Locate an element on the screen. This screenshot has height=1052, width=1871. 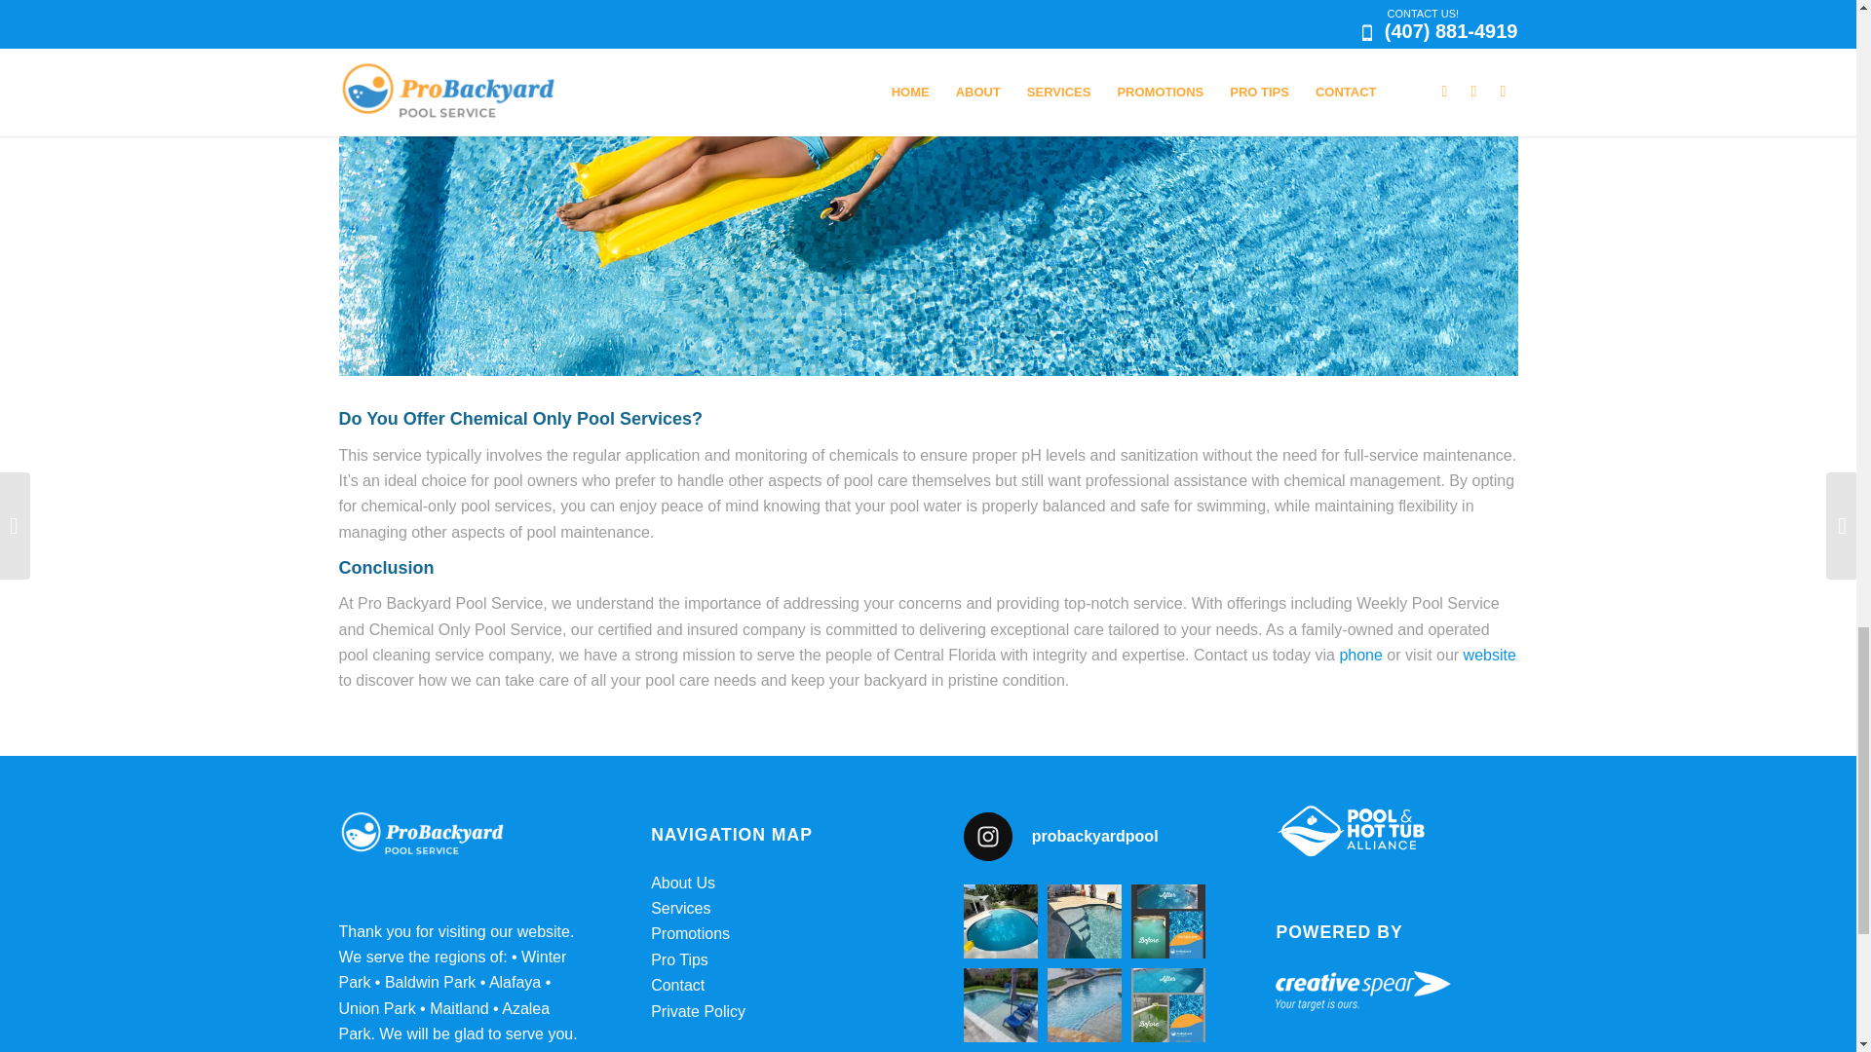
probackyardpool is located at coordinates (1084, 836).